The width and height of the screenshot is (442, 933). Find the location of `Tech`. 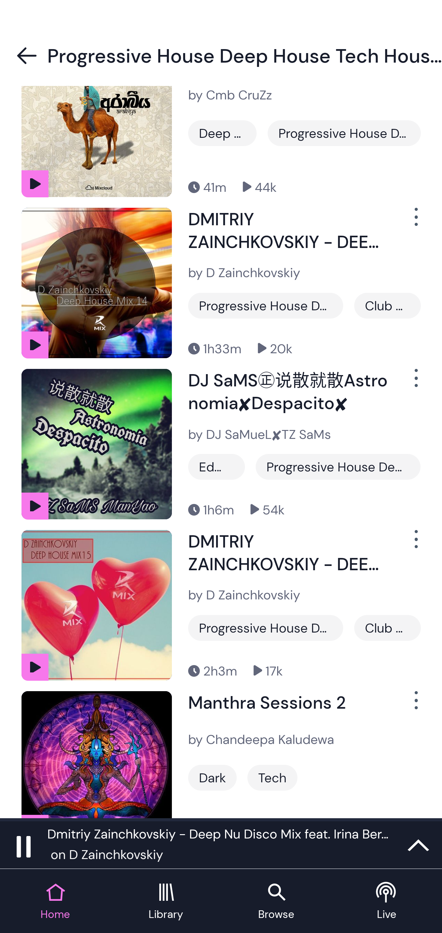

Tech is located at coordinates (273, 777).